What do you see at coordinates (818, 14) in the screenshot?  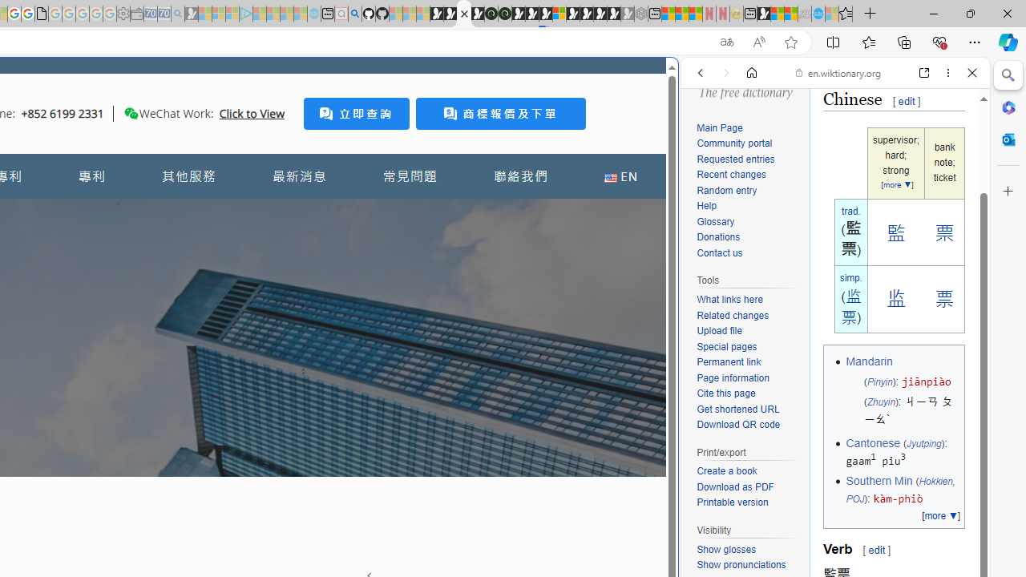 I see `Services - Maintenance | Sky Blue Bikes - Sky Blue Bikes` at bounding box center [818, 14].